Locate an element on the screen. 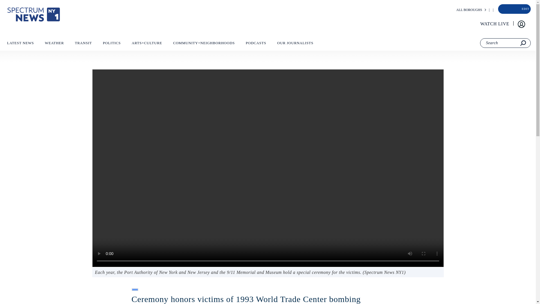  EDIT is located at coordinates (525, 9).